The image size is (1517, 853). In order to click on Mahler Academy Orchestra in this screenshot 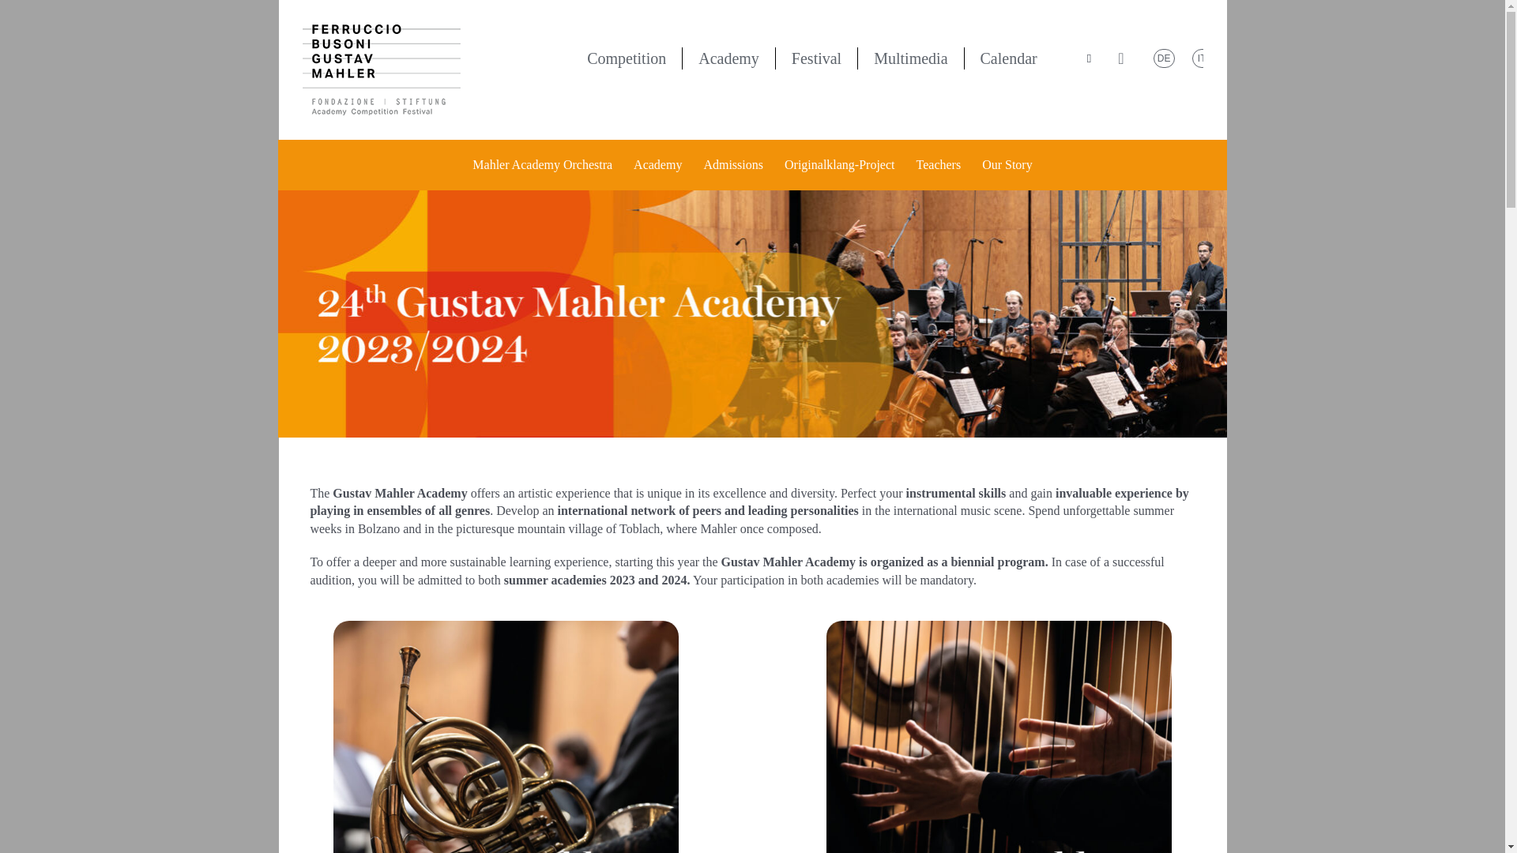, I will do `click(542, 164)`.